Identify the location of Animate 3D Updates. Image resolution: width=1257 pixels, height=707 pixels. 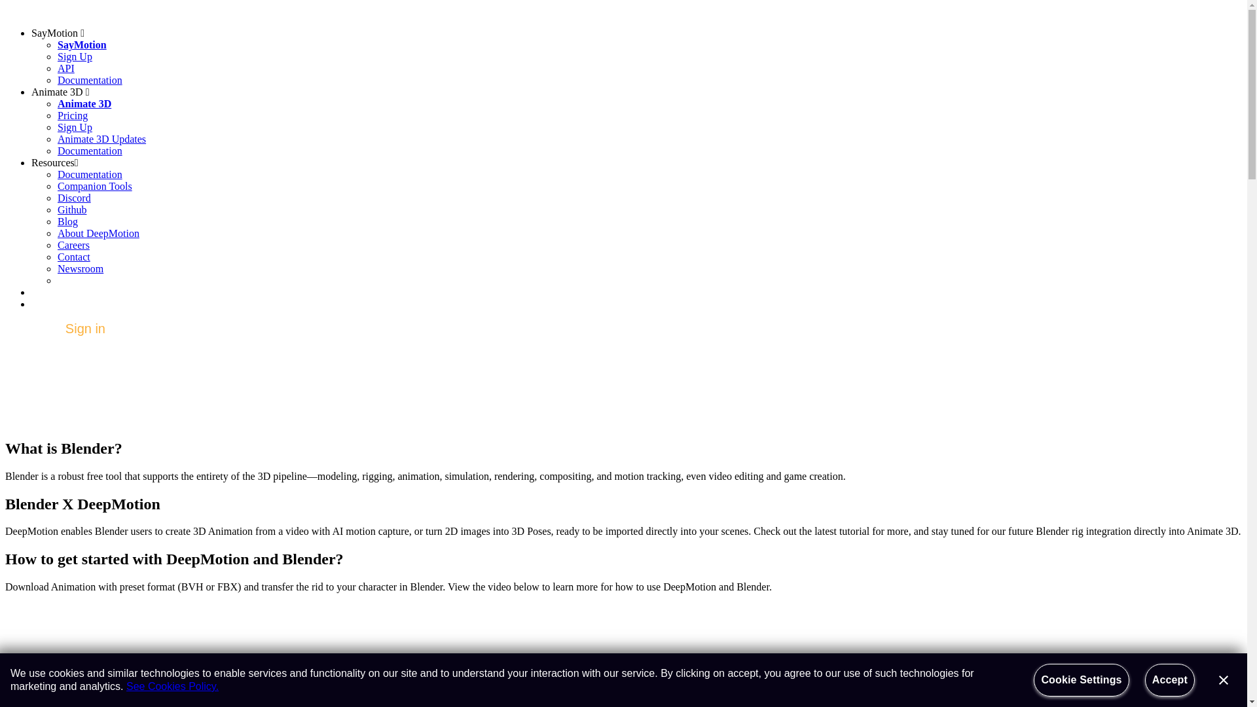
(101, 139).